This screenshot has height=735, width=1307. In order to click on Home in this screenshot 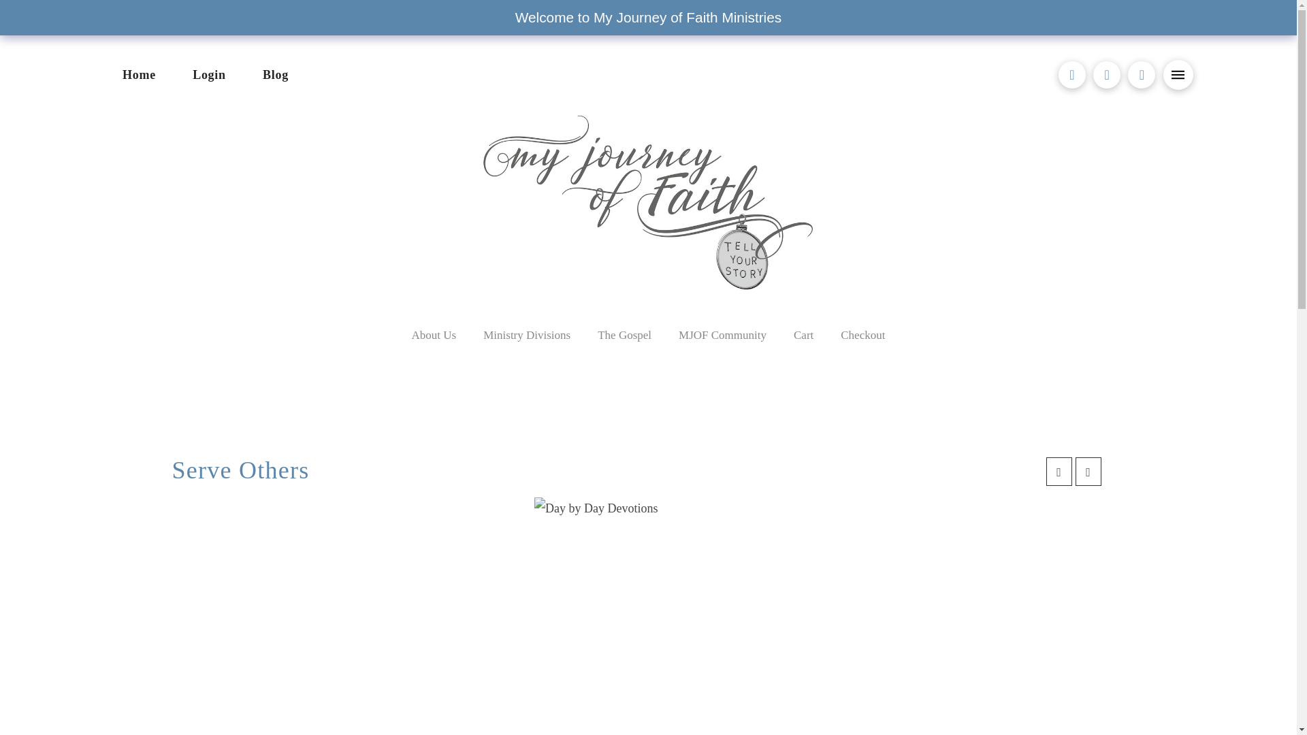, I will do `click(138, 75)`.